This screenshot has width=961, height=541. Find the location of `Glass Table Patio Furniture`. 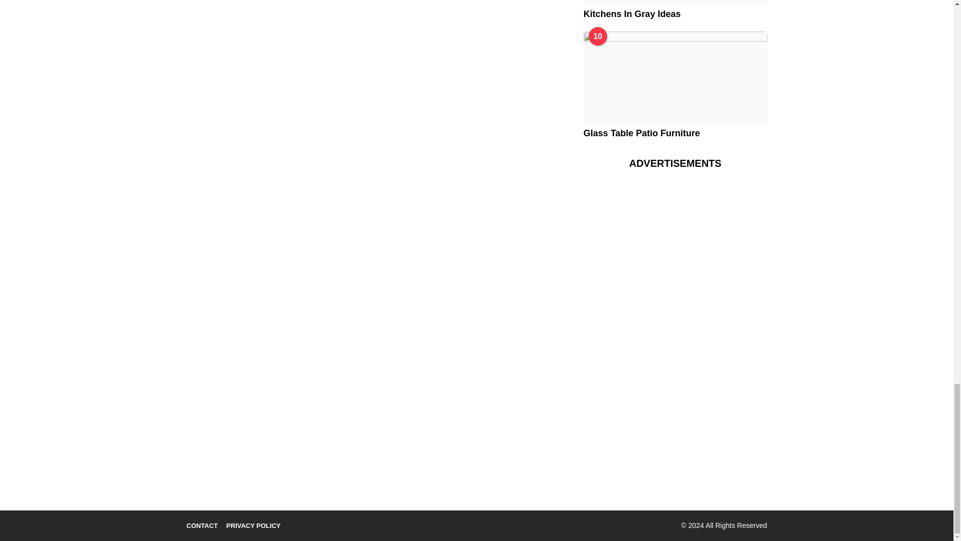

Glass Table Patio Furniture is located at coordinates (675, 77).